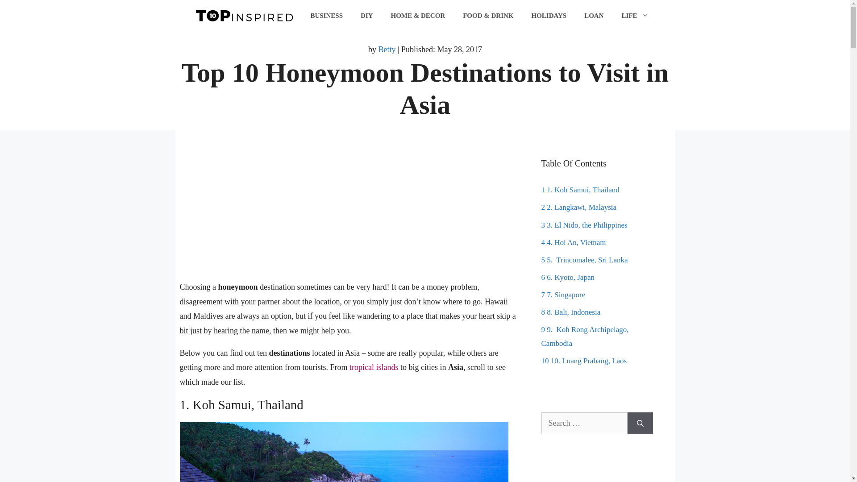 This screenshot has height=482, width=857. Describe the element at coordinates (563, 295) in the screenshot. I see `7 7. Singapore` at that location.